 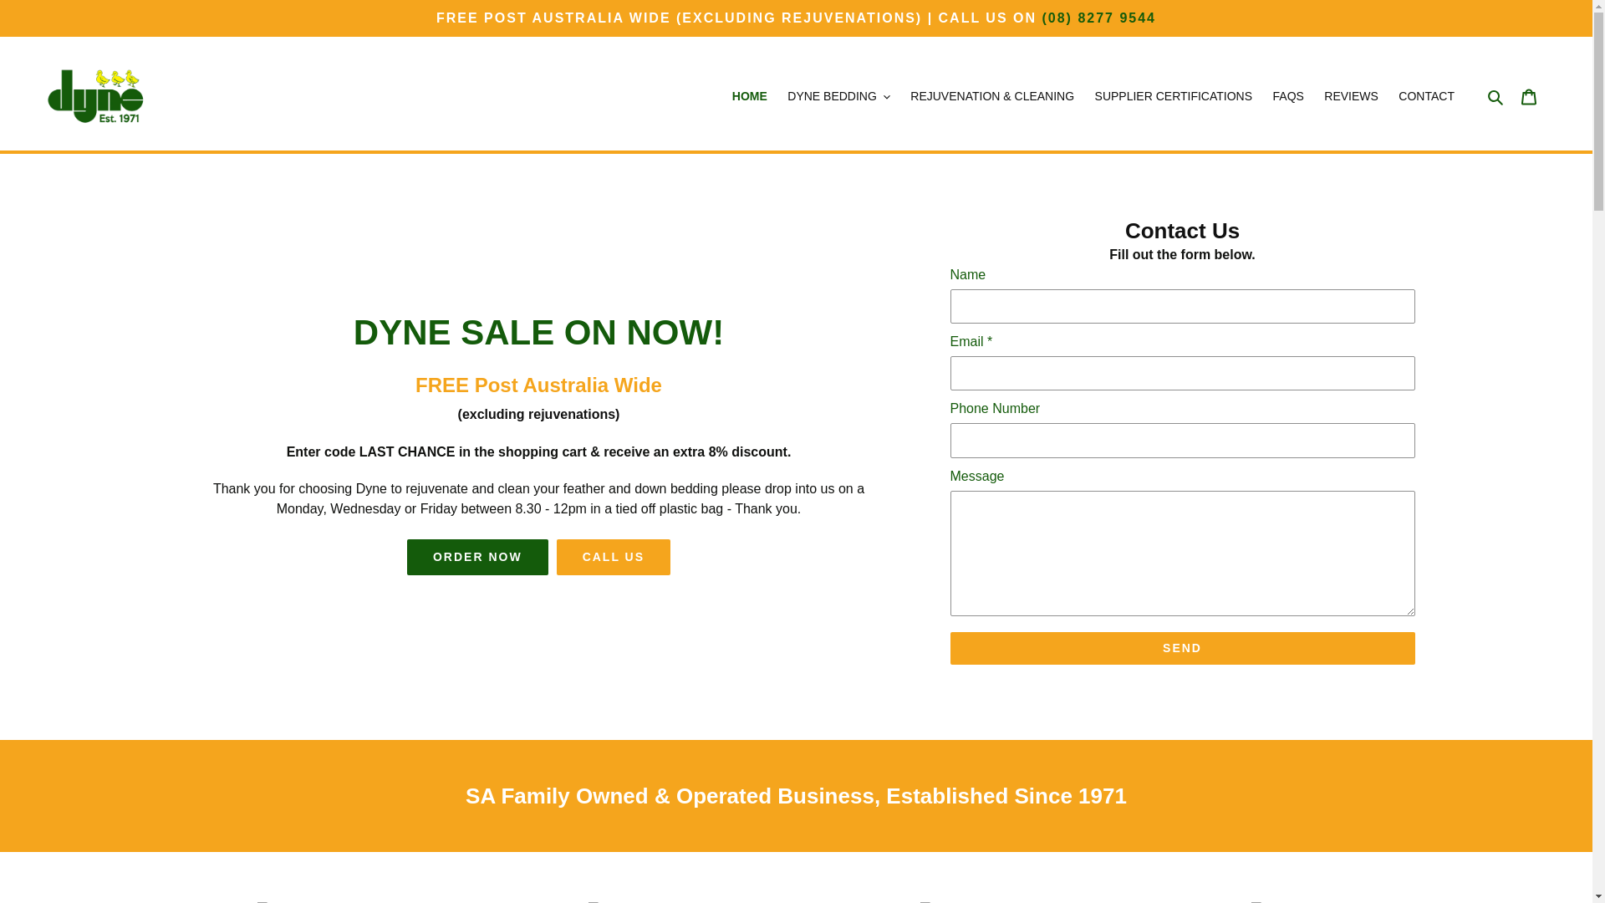 What do you see at coordinates (1529, 95) in the screenshot?
I see `Cart` at bounding box center [1529, 95].